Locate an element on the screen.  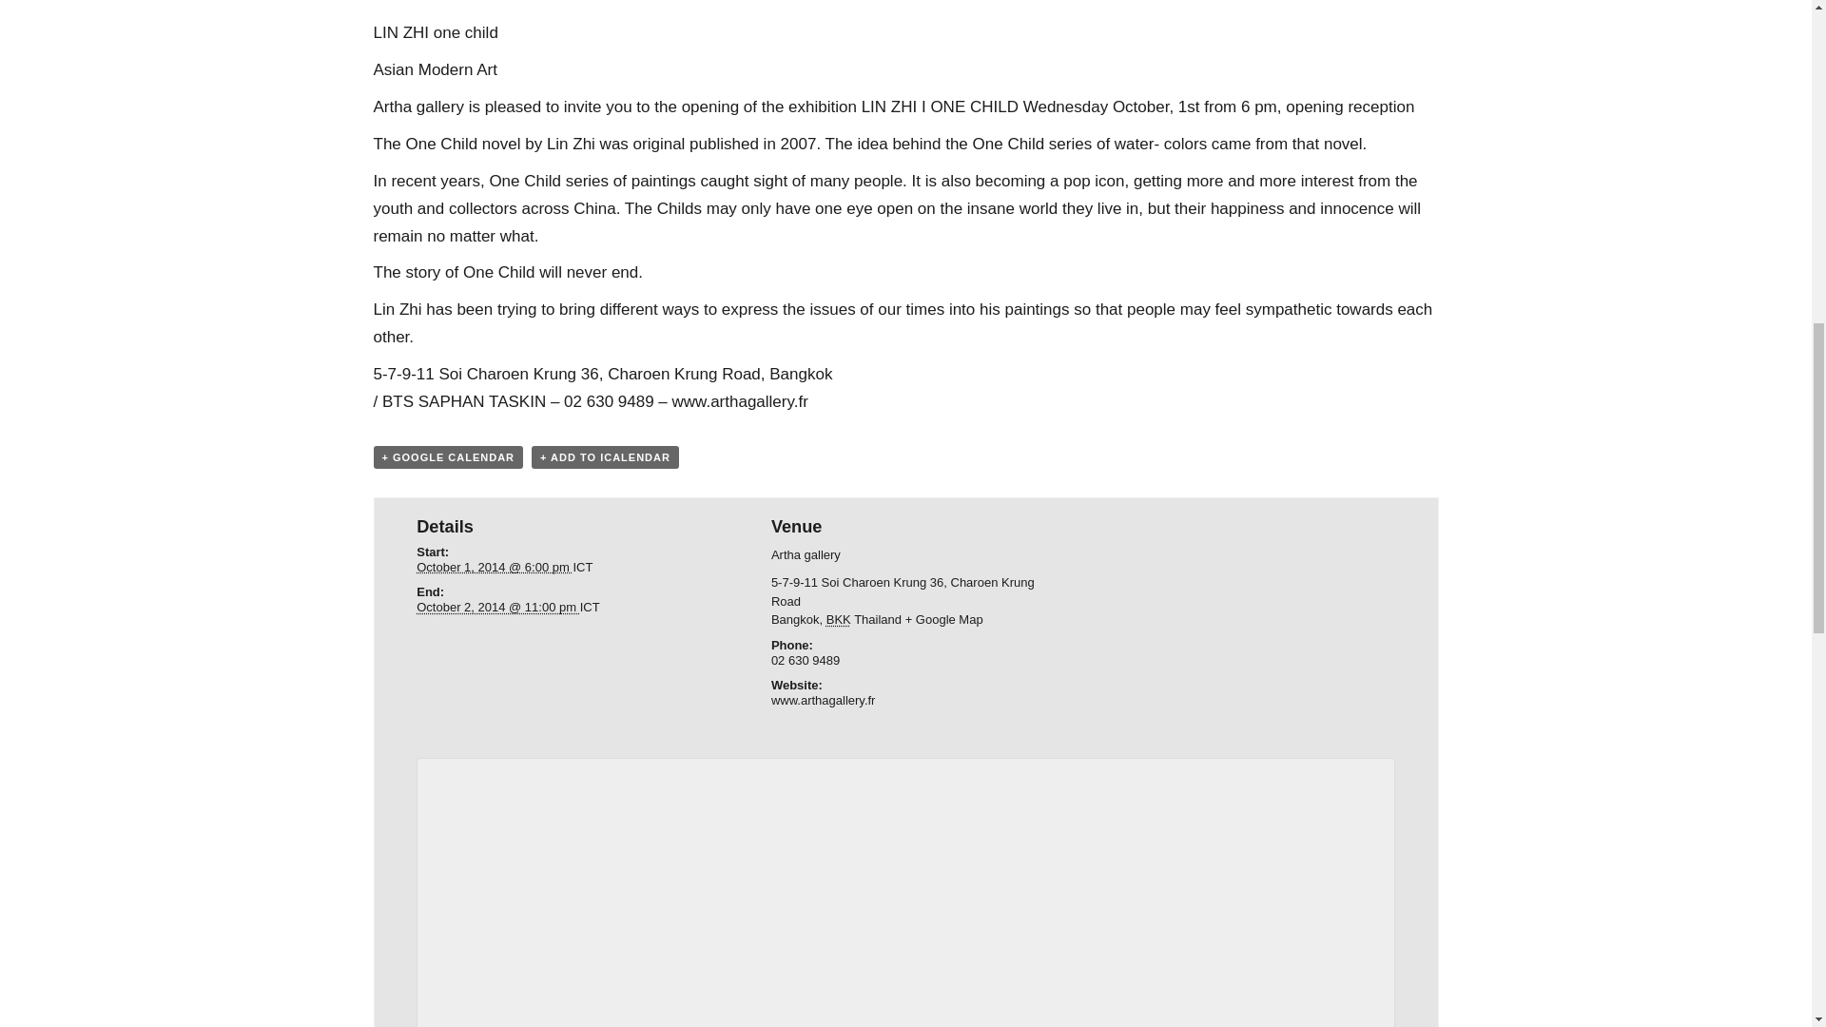
2014-10-02 is located at coordinates (496, 607).